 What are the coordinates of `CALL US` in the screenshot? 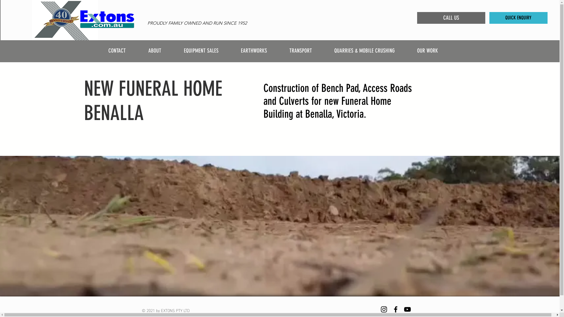 It's located at (451, 18).